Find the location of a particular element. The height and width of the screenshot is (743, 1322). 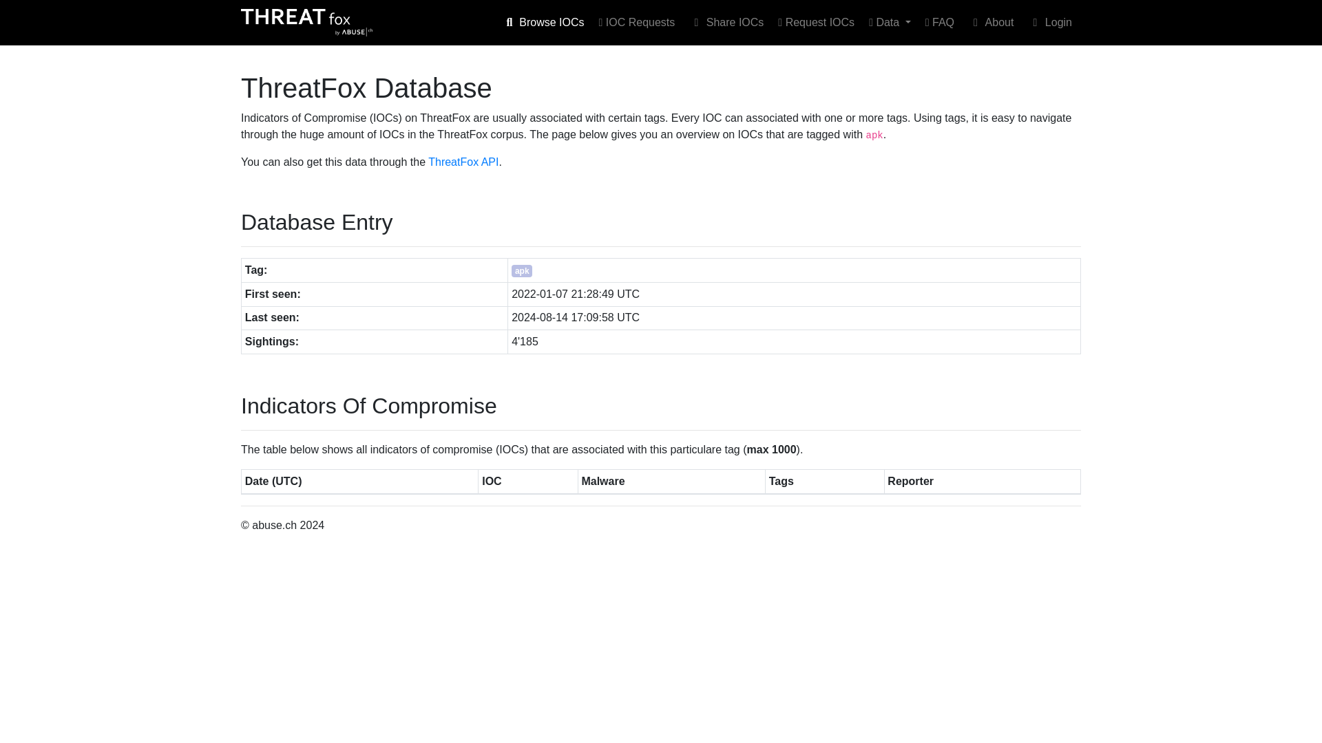

Browse ThreatFox IOCs is located at coordinates (637, 22).